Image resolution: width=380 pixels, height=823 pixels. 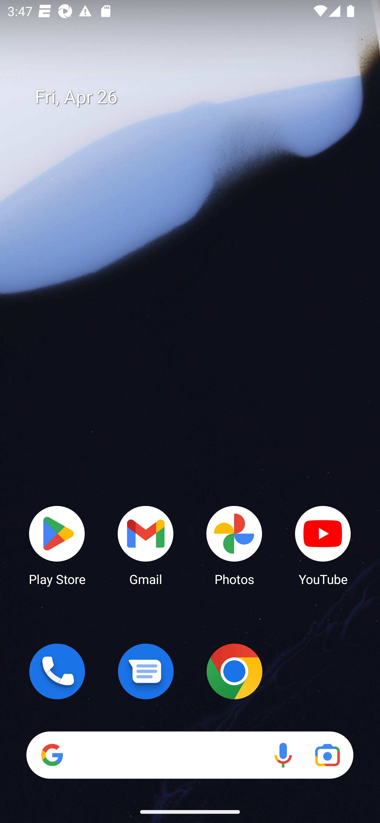 I want to click on Photos, so click(x=234, y=545).